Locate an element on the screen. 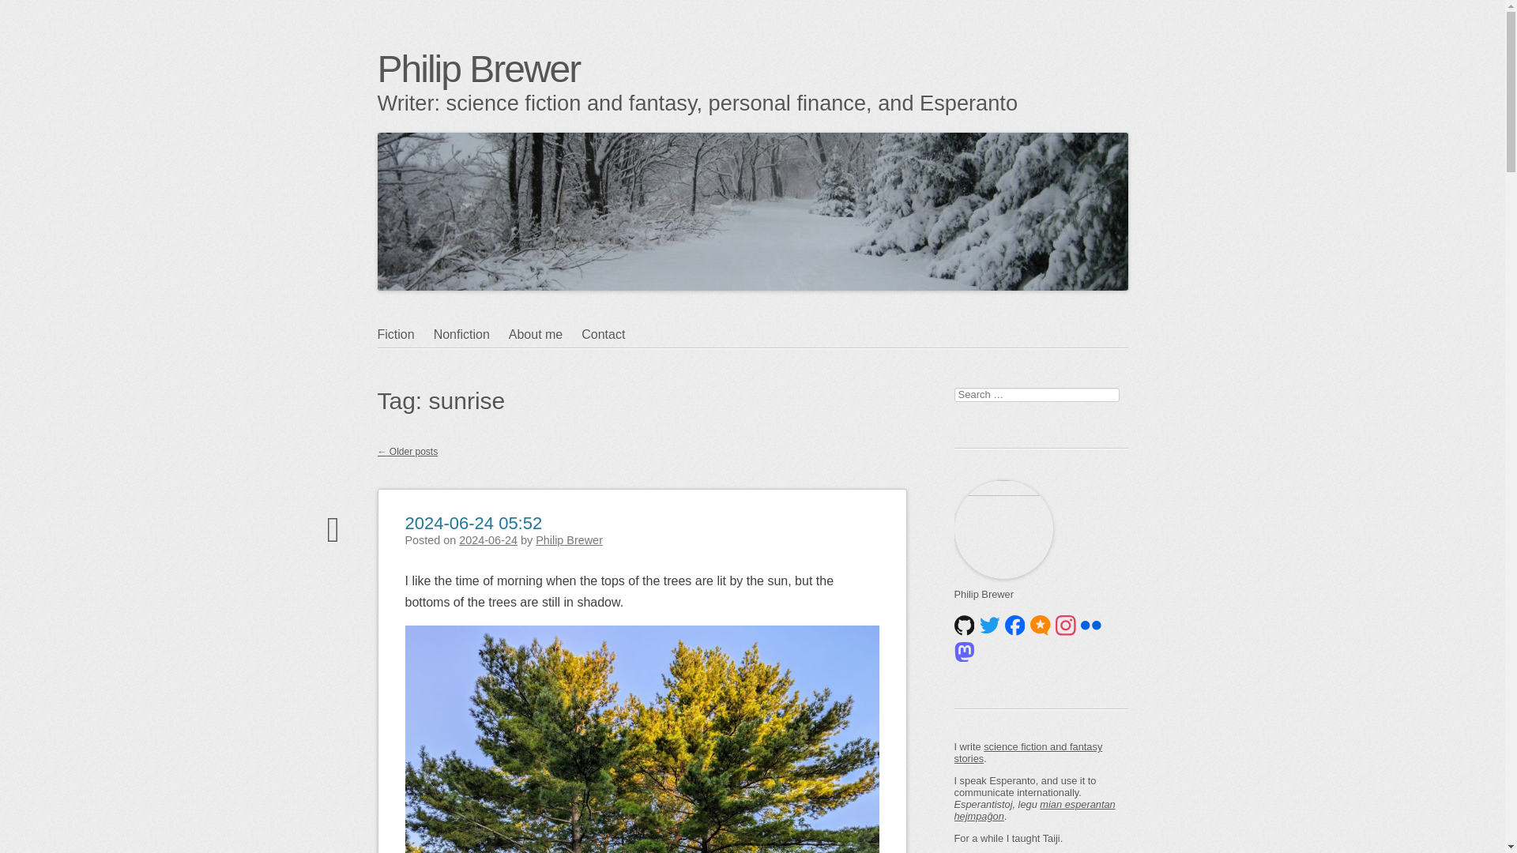  Philip Brewer is located at coordinates (569, 540).